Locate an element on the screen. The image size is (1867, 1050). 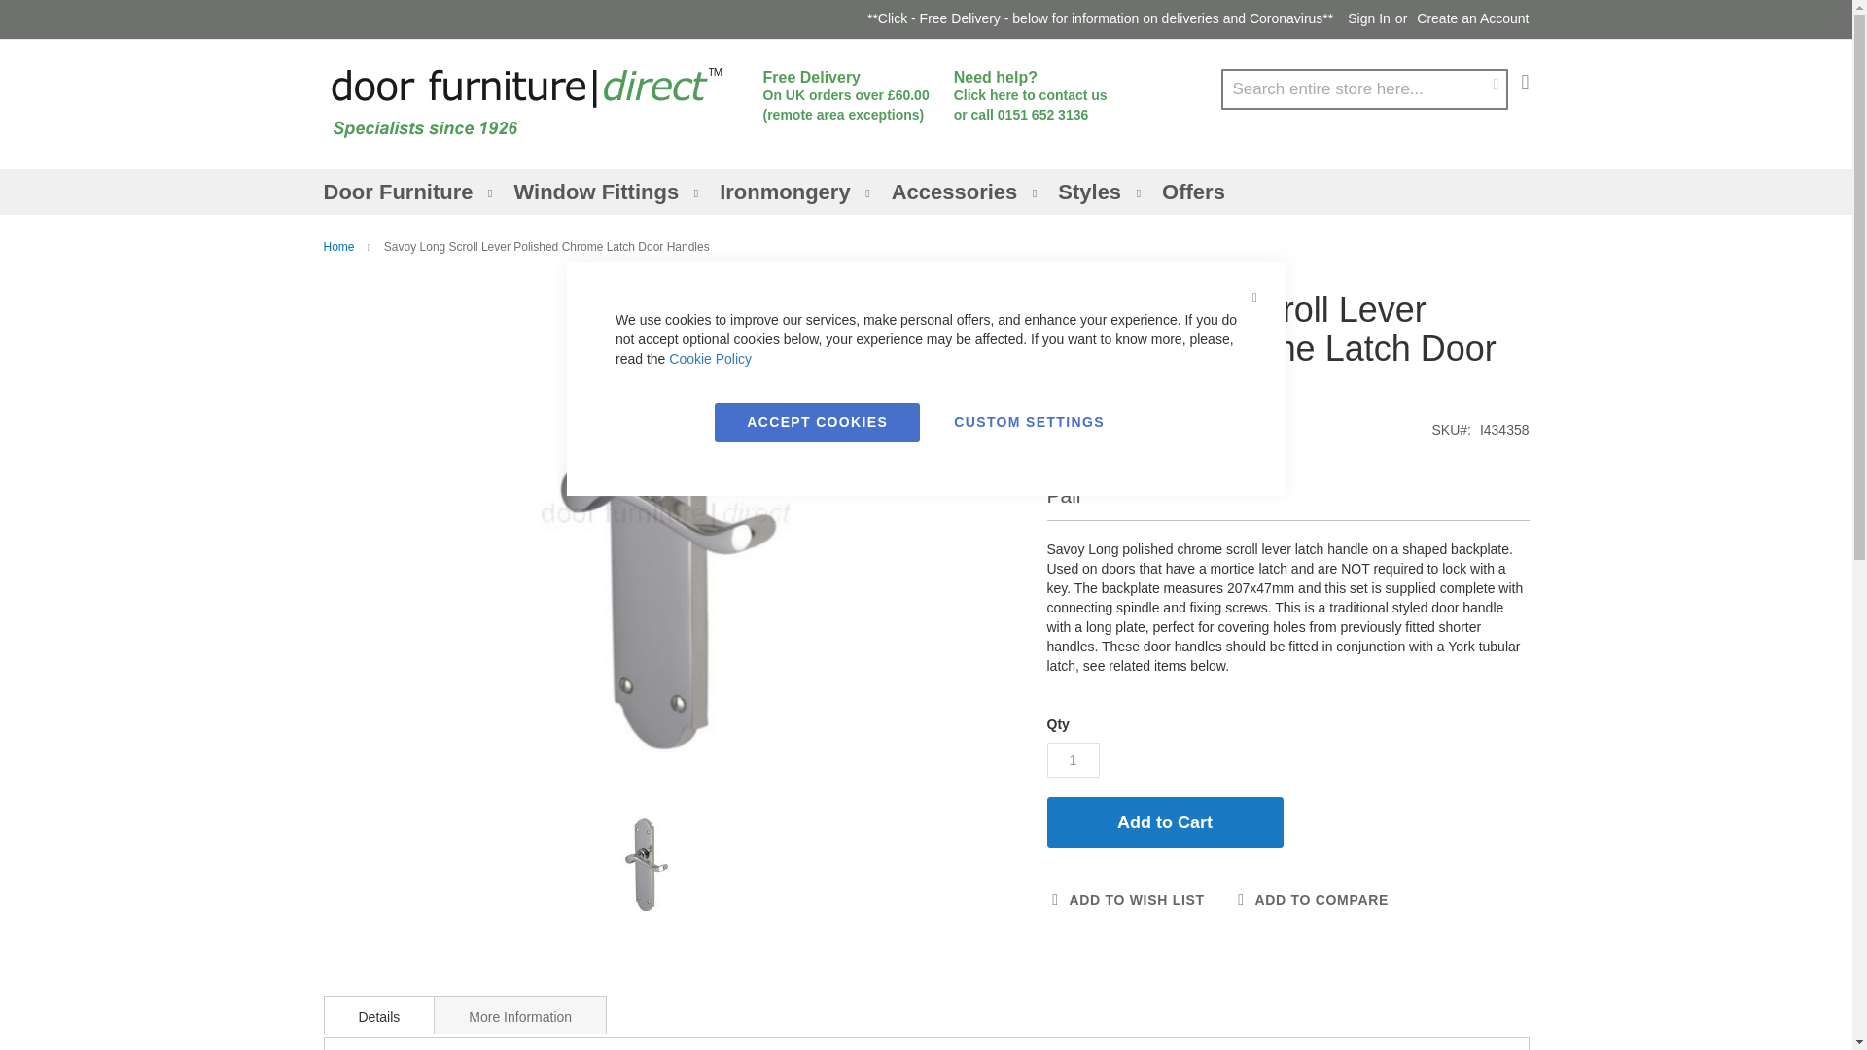
Create an Account is located at coordinates (1472, 19).